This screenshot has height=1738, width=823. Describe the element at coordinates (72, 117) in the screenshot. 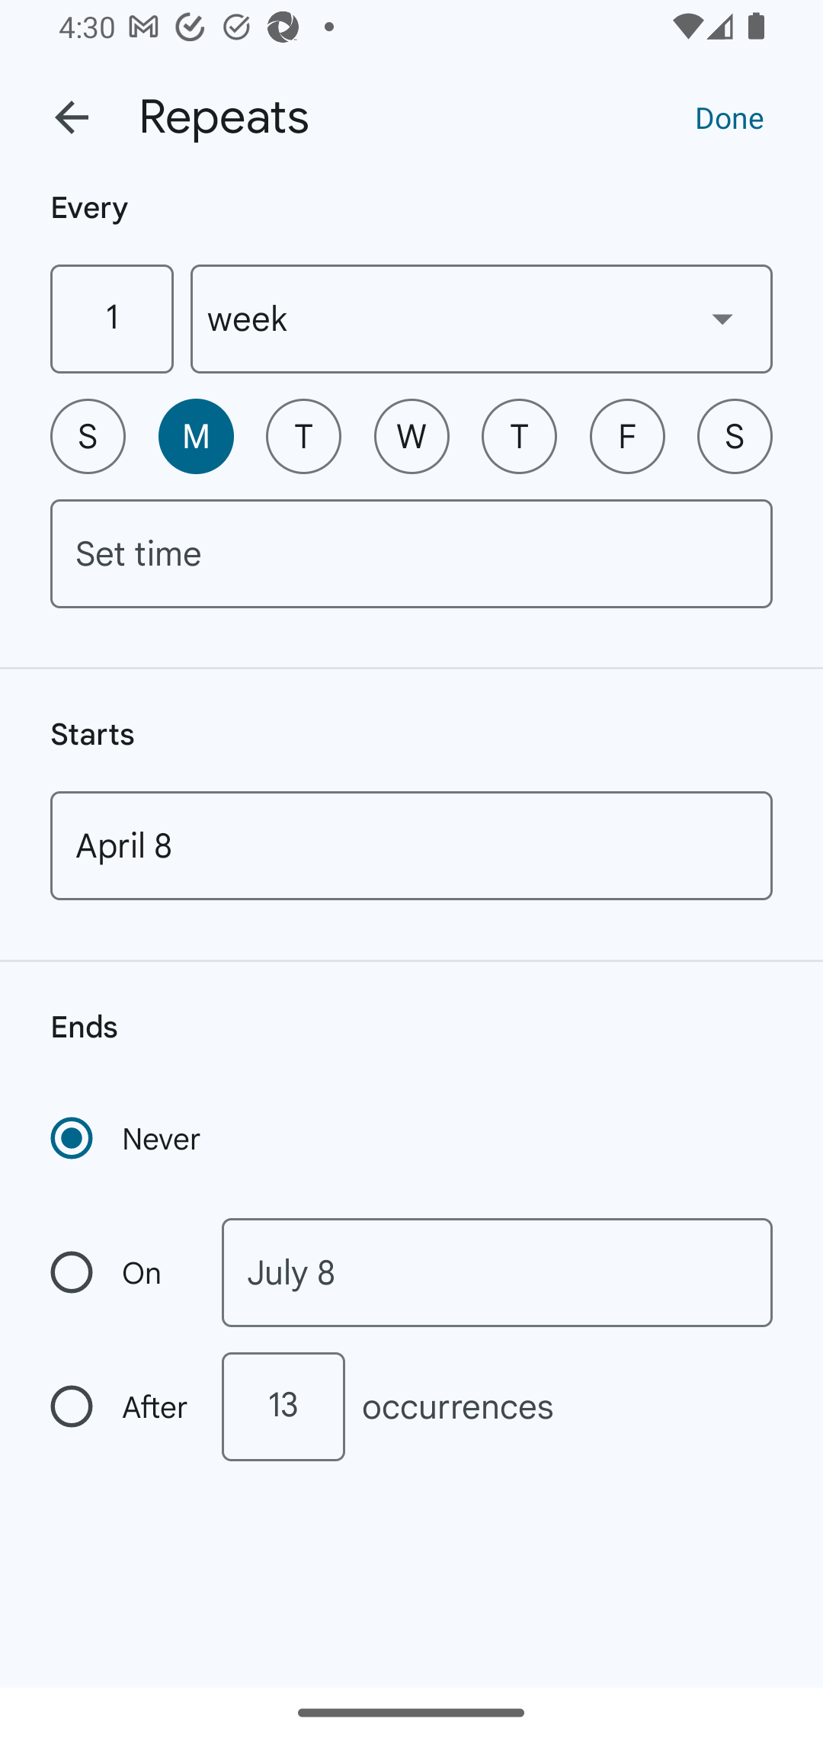

I see `Back` at that location.